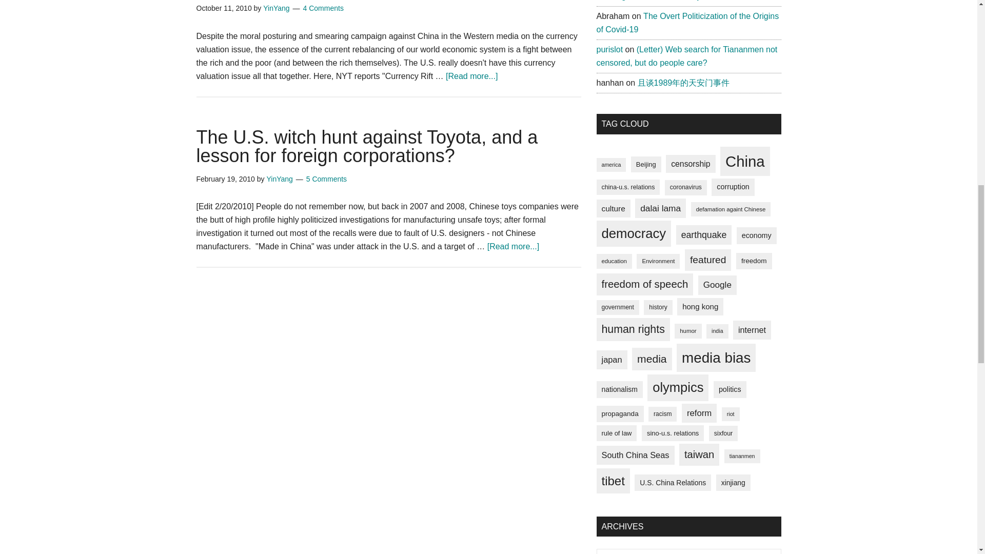 This screenshot has height=554, width=985. I want to click on america, so click(610, 164).